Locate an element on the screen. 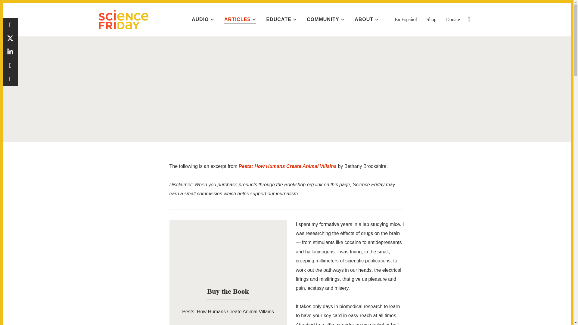 This screenshot has height=325, width=578. Reddit is located at coordinates (10, 65).